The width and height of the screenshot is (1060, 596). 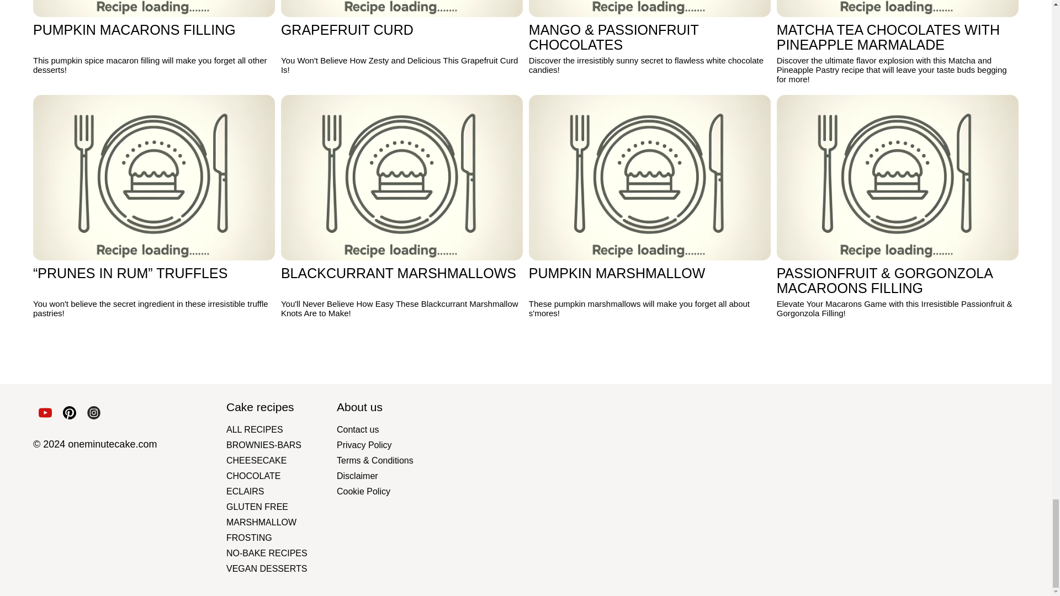 I want to click on NO-BAKE RECIPES, so click(x=282, y=552).